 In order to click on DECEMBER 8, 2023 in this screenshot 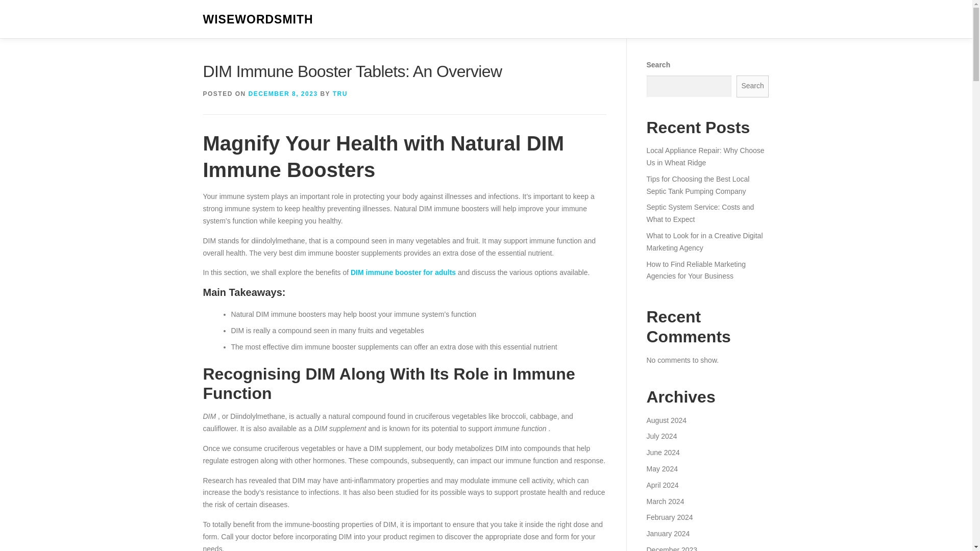, I will do `click(283, 94)`.